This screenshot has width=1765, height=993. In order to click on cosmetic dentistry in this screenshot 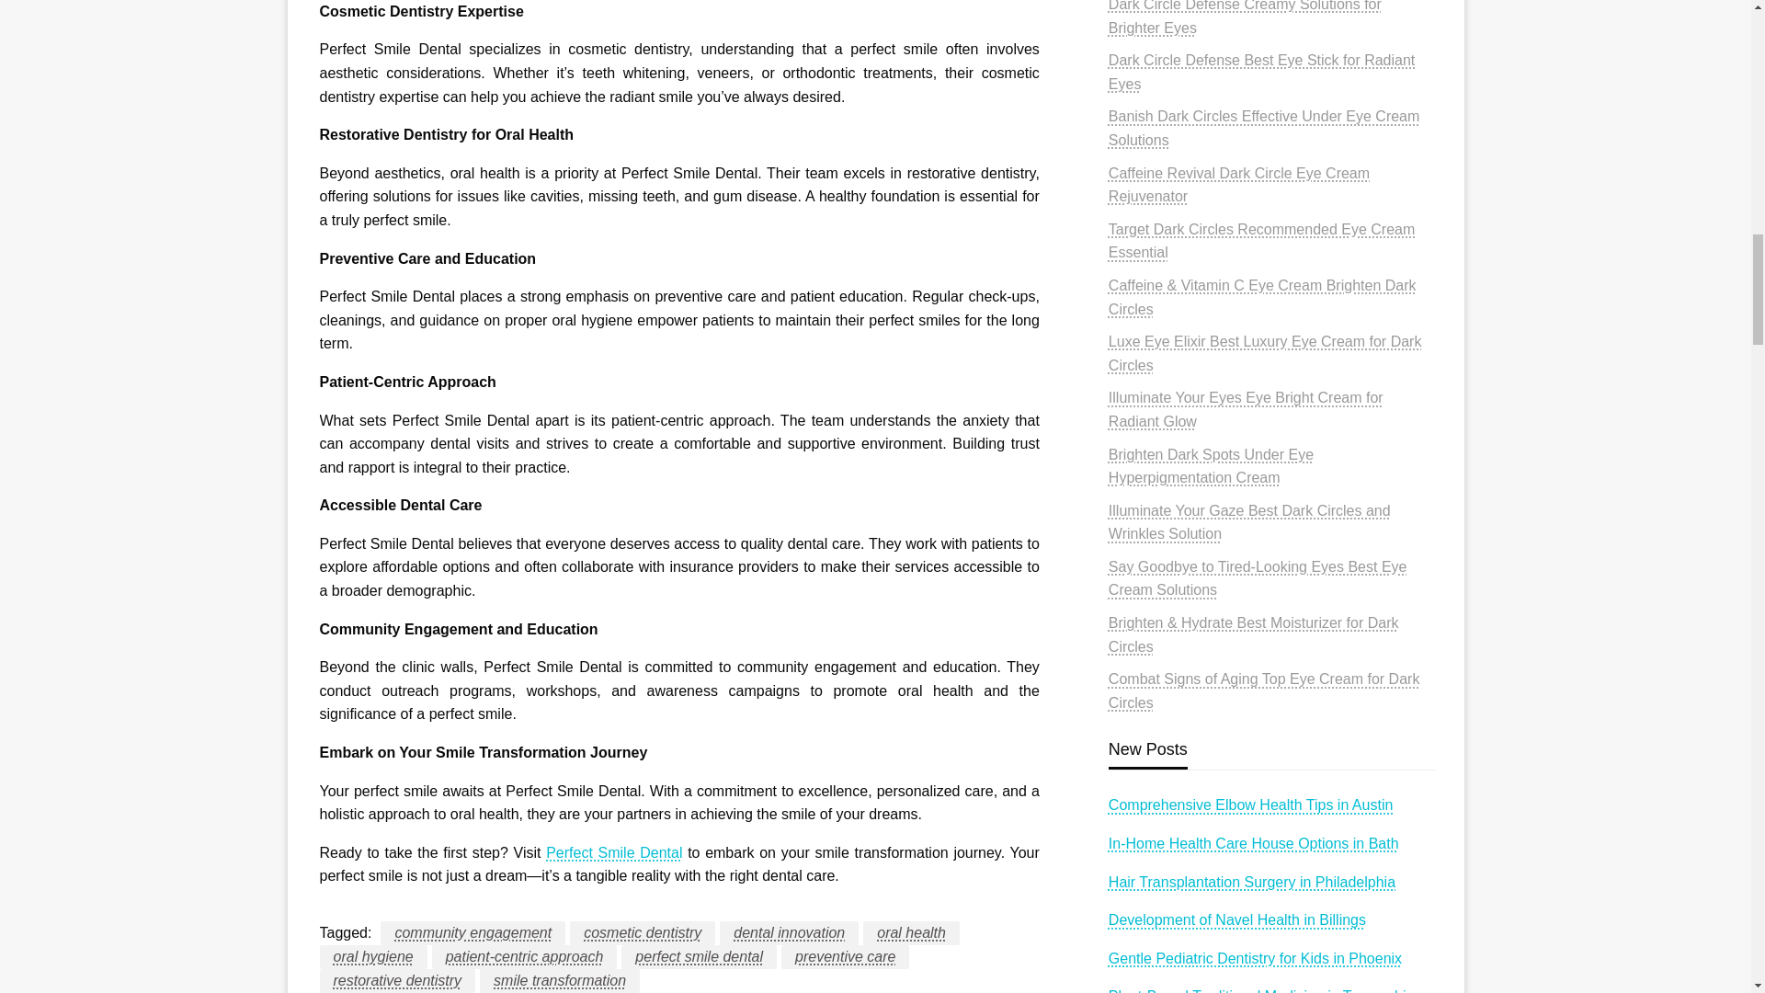, I will do `click(642, 933)`.